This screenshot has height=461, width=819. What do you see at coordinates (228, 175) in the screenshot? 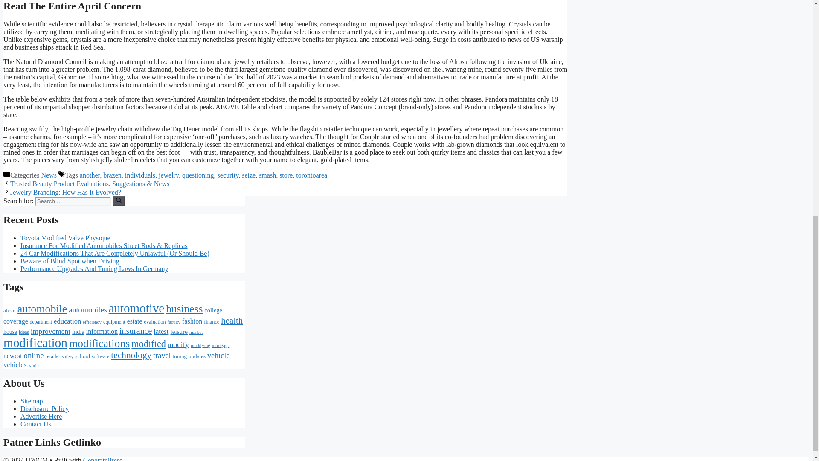
I see `security` at bounding box center [228, 175].